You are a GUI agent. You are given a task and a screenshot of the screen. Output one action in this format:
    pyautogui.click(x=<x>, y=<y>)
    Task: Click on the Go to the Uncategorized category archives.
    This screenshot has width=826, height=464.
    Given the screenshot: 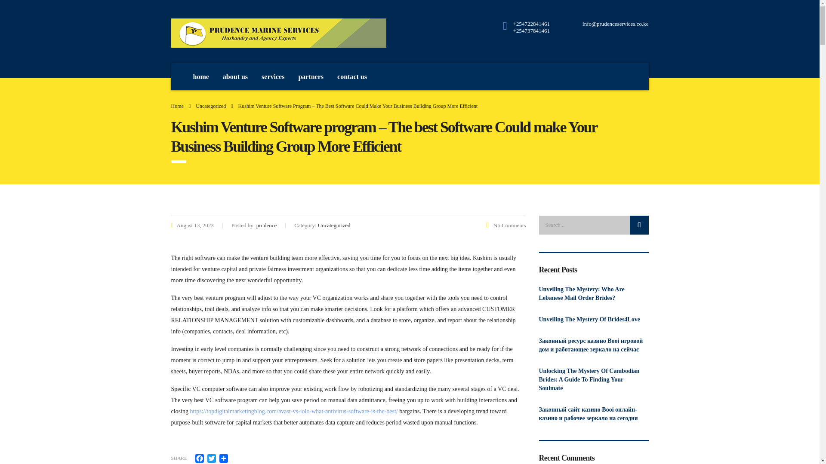 What is the action you would take?
    pyautogui.click(x=211, y=106)
    